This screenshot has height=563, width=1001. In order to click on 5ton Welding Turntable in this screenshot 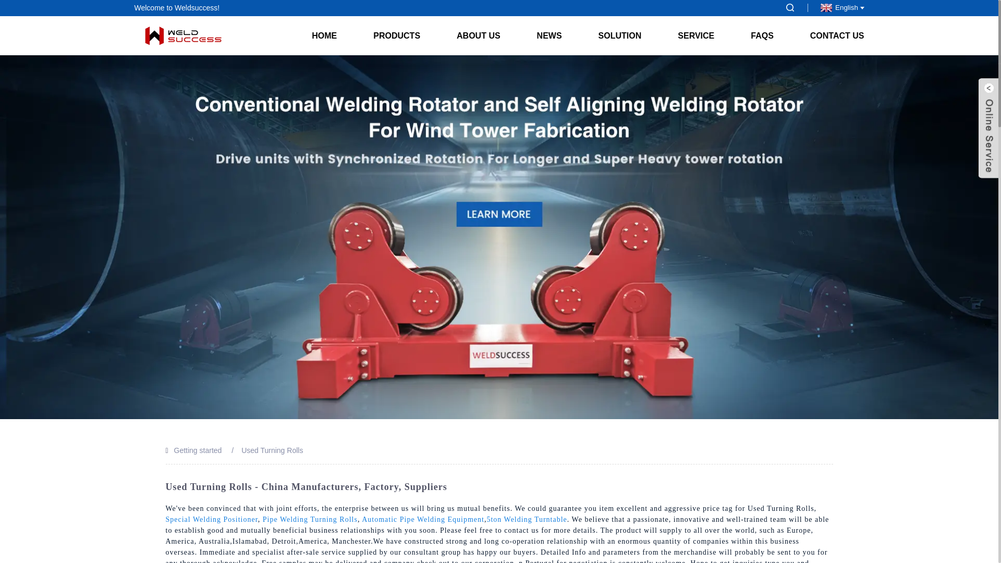, I will do `click(527, 519)`.